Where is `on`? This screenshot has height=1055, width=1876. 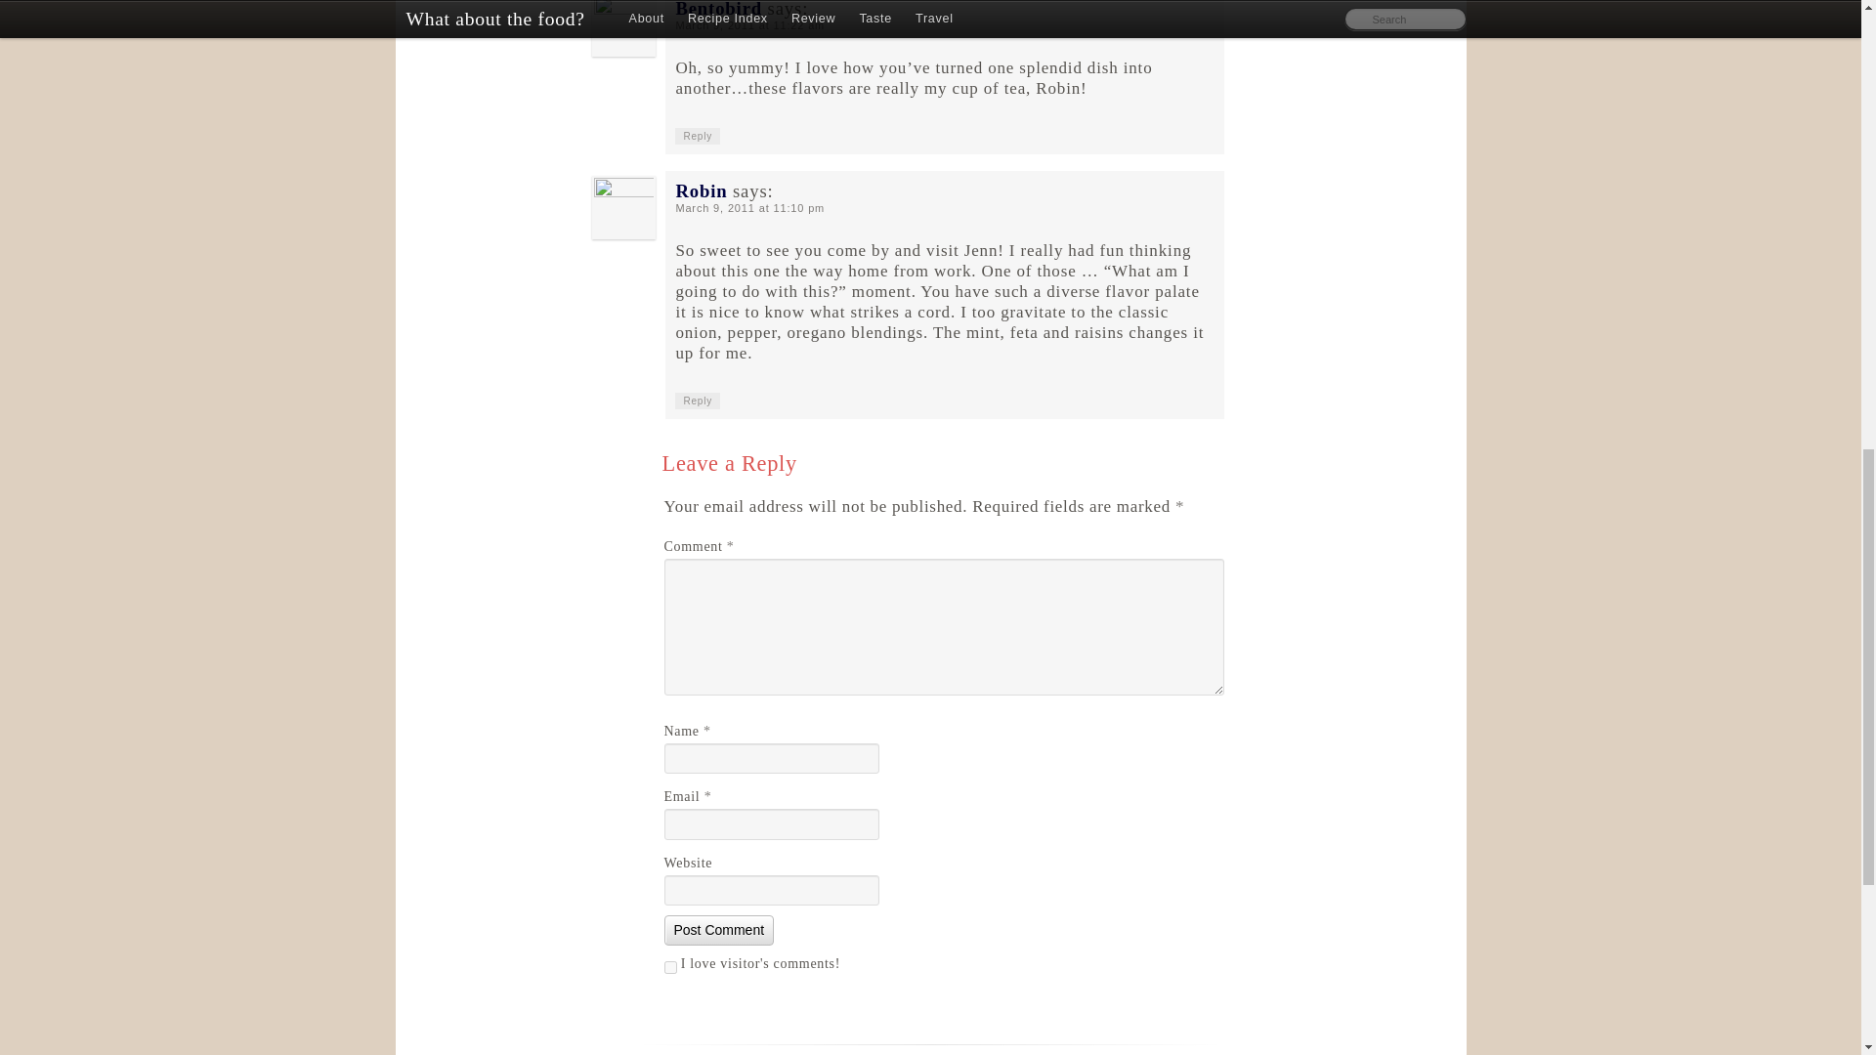 on is located at coordinates (670, 967).